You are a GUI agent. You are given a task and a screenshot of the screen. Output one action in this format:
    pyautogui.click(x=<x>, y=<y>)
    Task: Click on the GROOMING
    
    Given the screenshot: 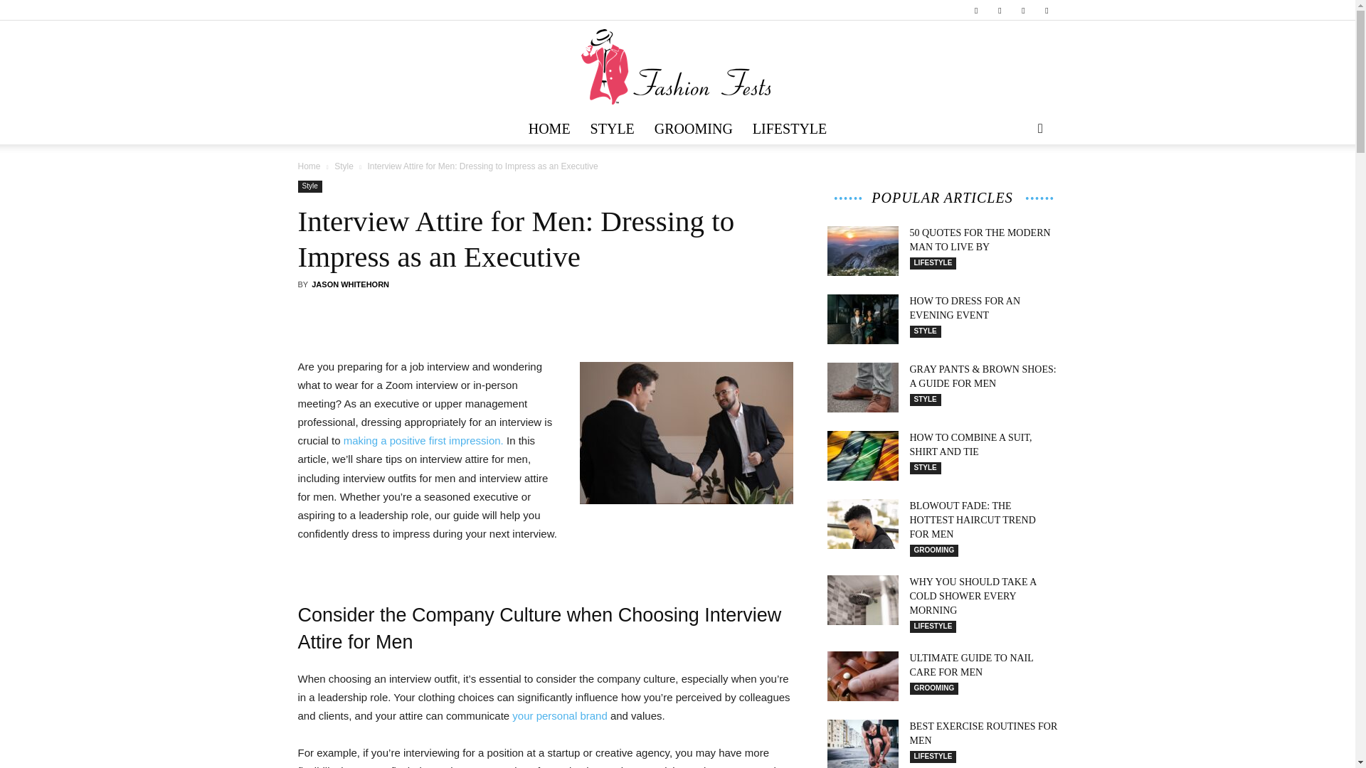 What is the action you would take?
    pyautogui.click(x=694, y=128)
    